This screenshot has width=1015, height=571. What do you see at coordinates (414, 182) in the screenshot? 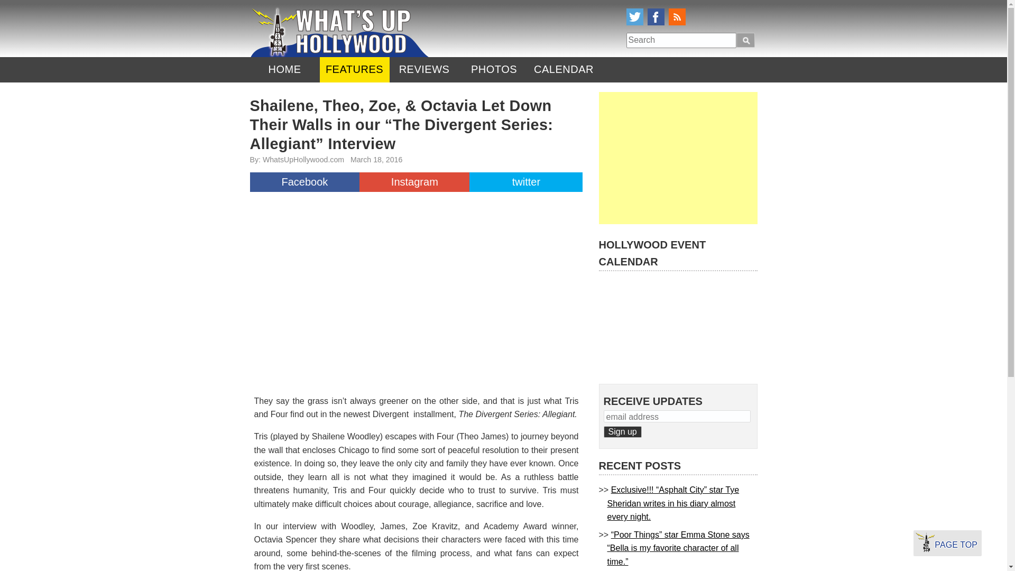
I see `Instagram` at bounding box center [414, 182].